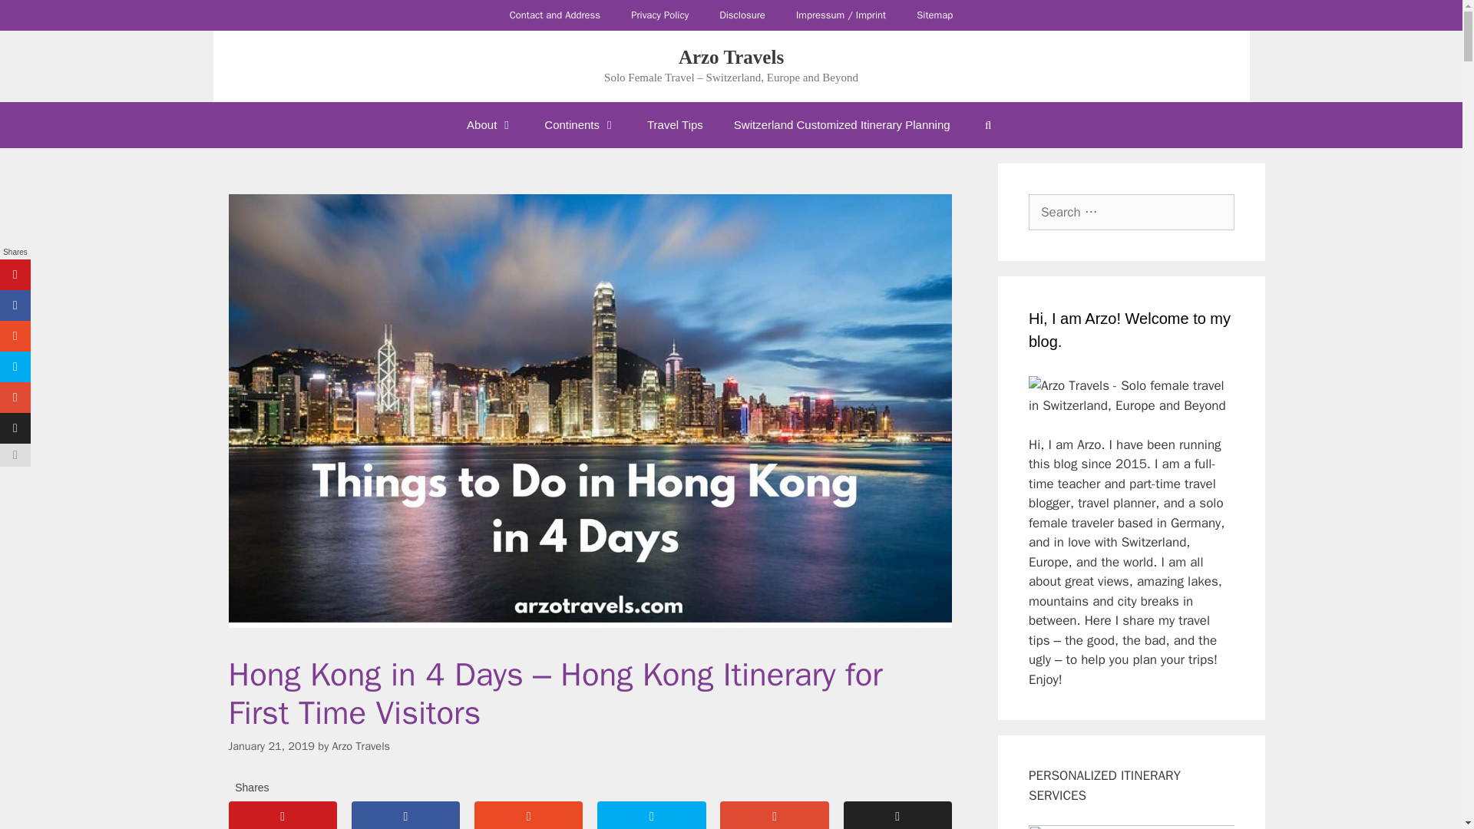 The width and height of the screenshot is (1474, 829). I want to click on Arzo Travels, so click(731, 57).